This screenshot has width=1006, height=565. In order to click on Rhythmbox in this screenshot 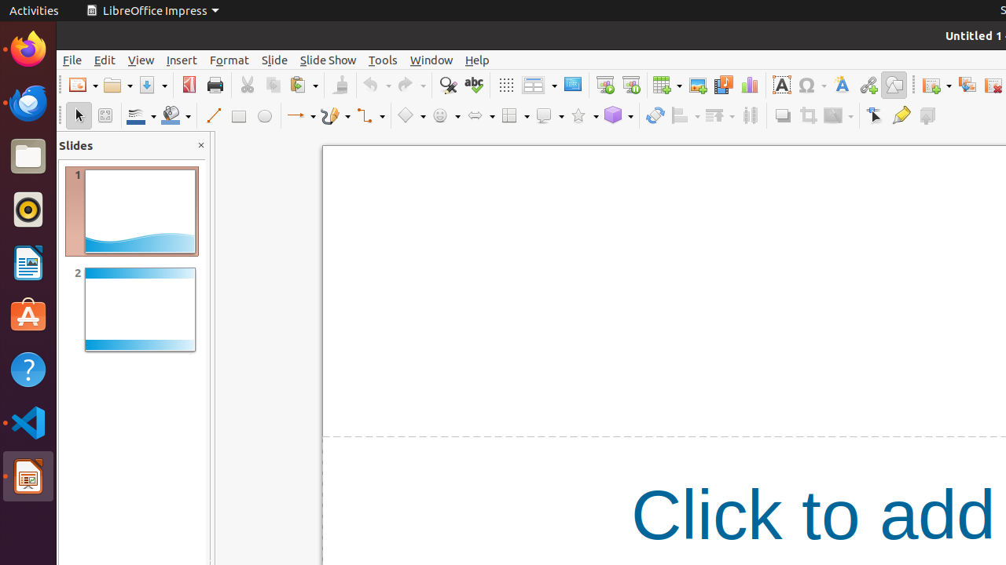, I will do `click(28, 210)`.